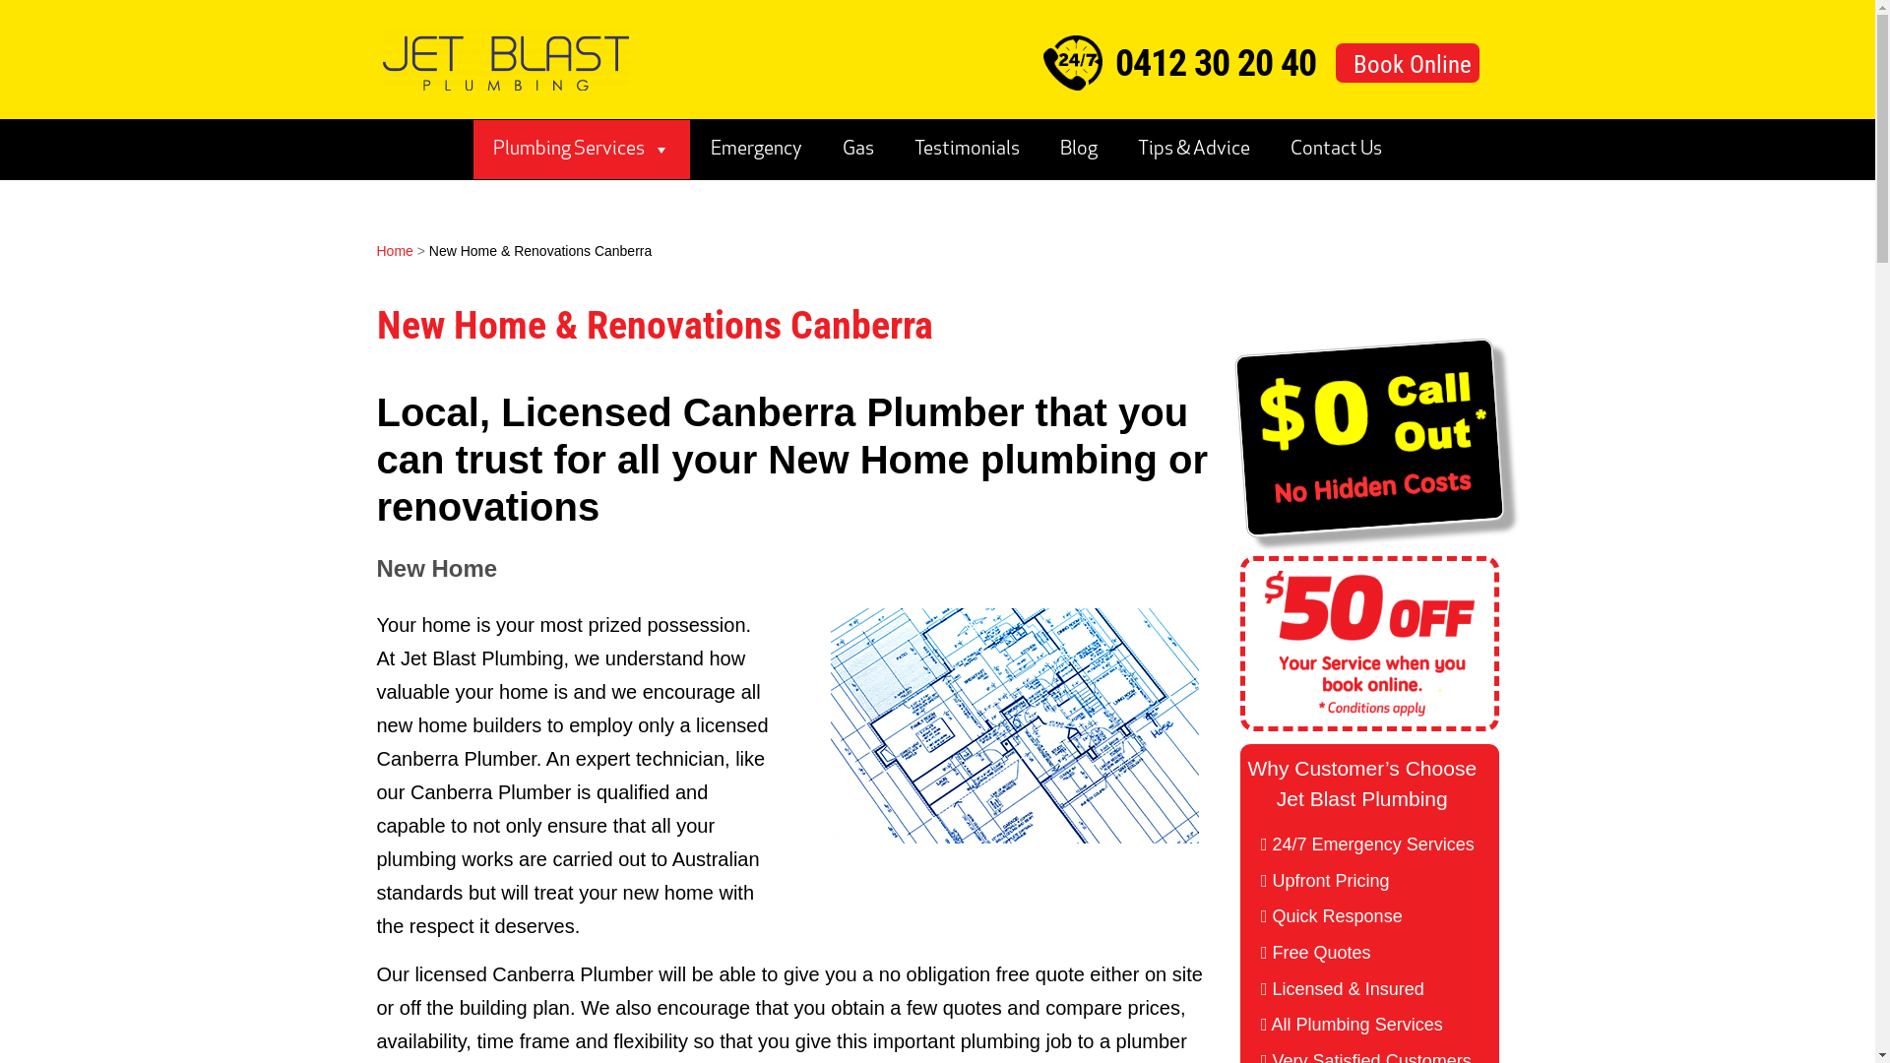  I want to click on Emergency, so click(757, 150).